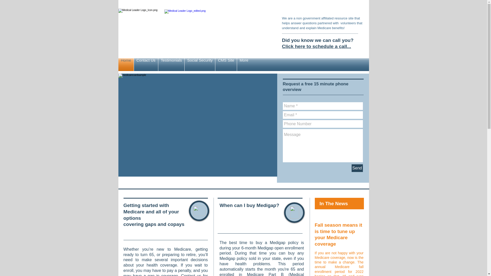 This screenshot has width=491, height=276. I want to click on Testimonials, so click(171, 64).